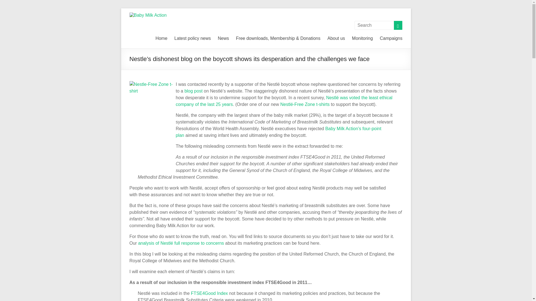 The image size is (536, 301). I want to click on Latest policy news, so click(193, 37).